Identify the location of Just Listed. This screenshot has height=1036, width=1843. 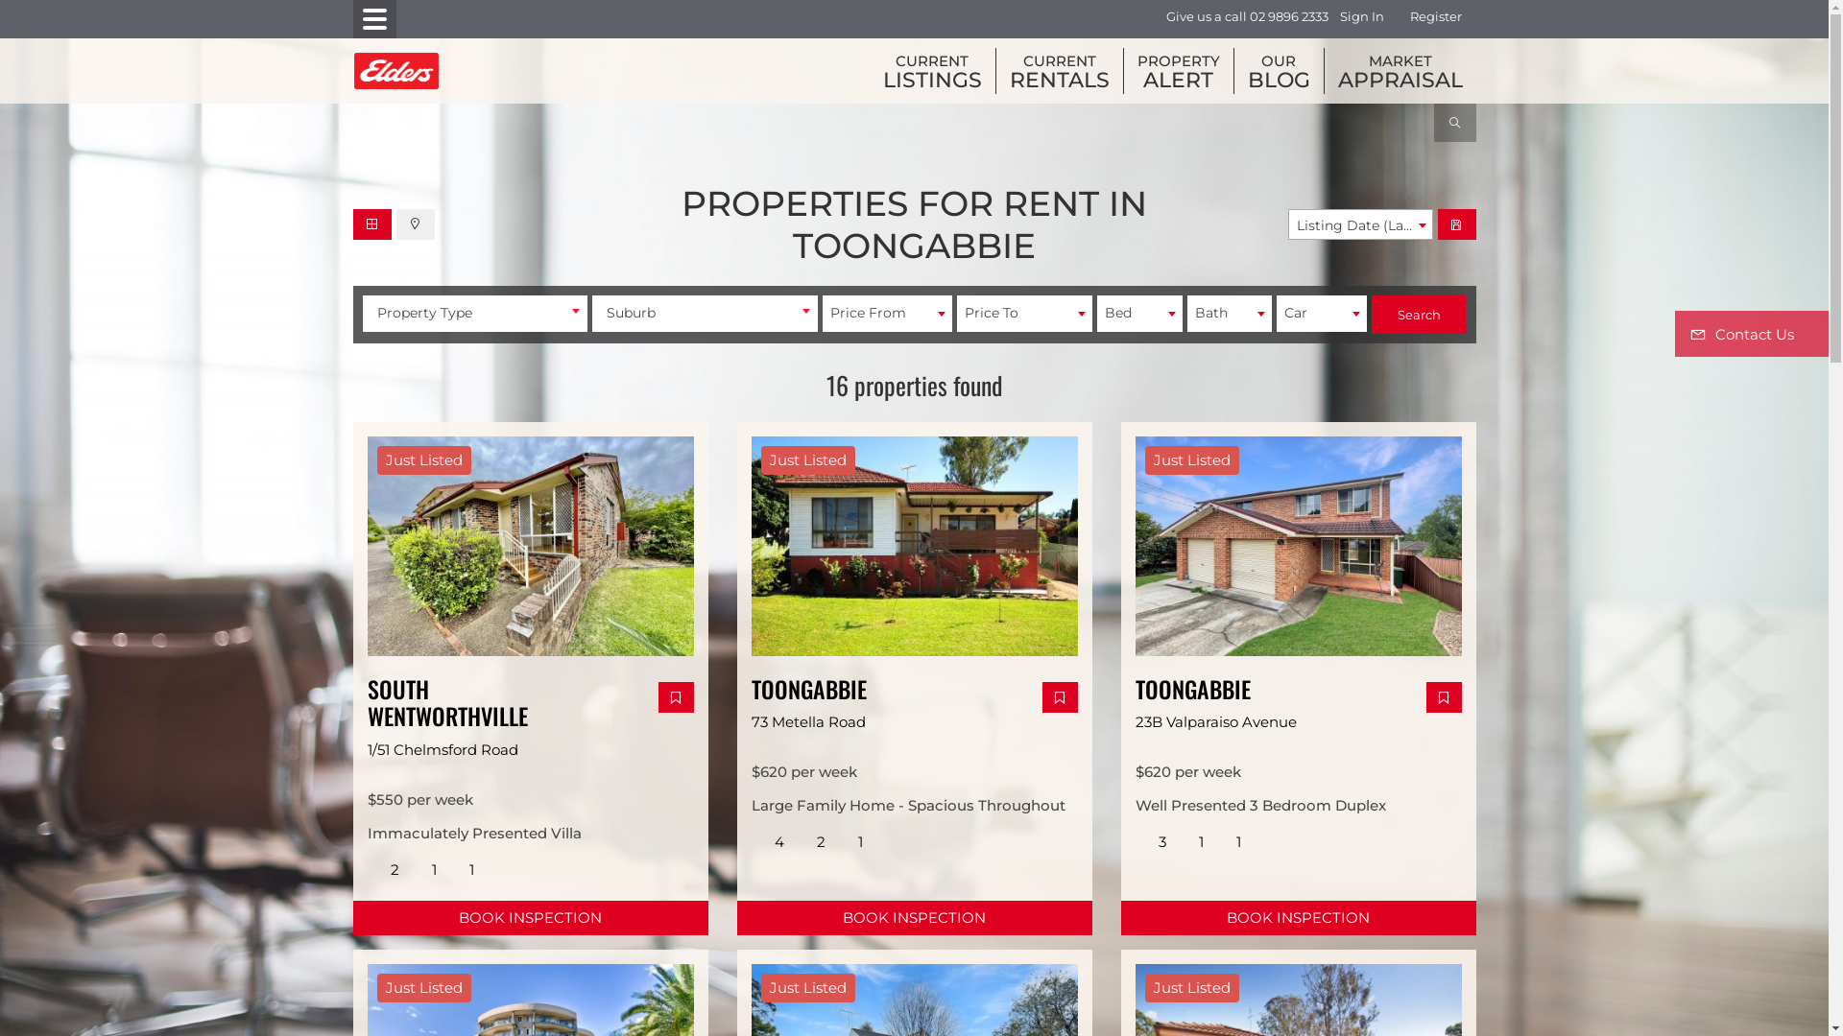
(531, 549).